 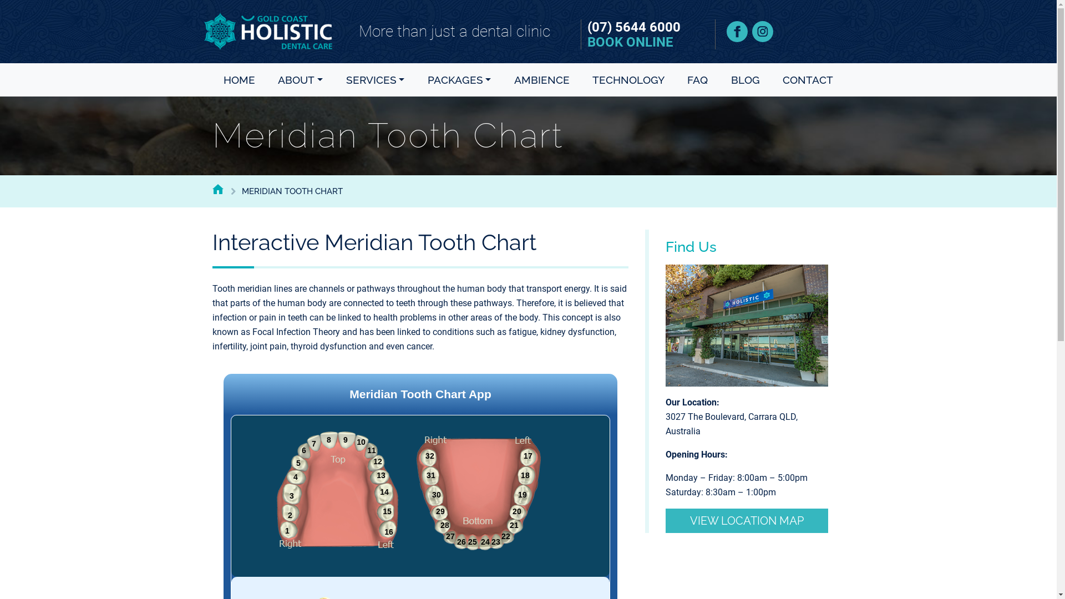 I want to click on GOLD COAST HOLISTIC DENTAL CARE, so click(x=217, y=189).